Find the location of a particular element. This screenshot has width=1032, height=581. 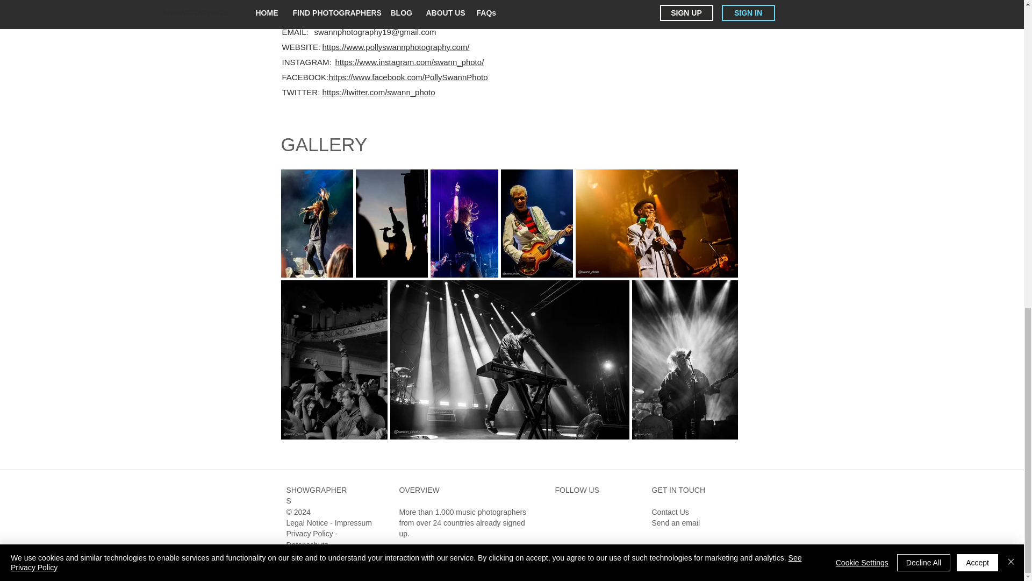

Privacy Policy - Datenschutz is located at coordinates (311, 539).